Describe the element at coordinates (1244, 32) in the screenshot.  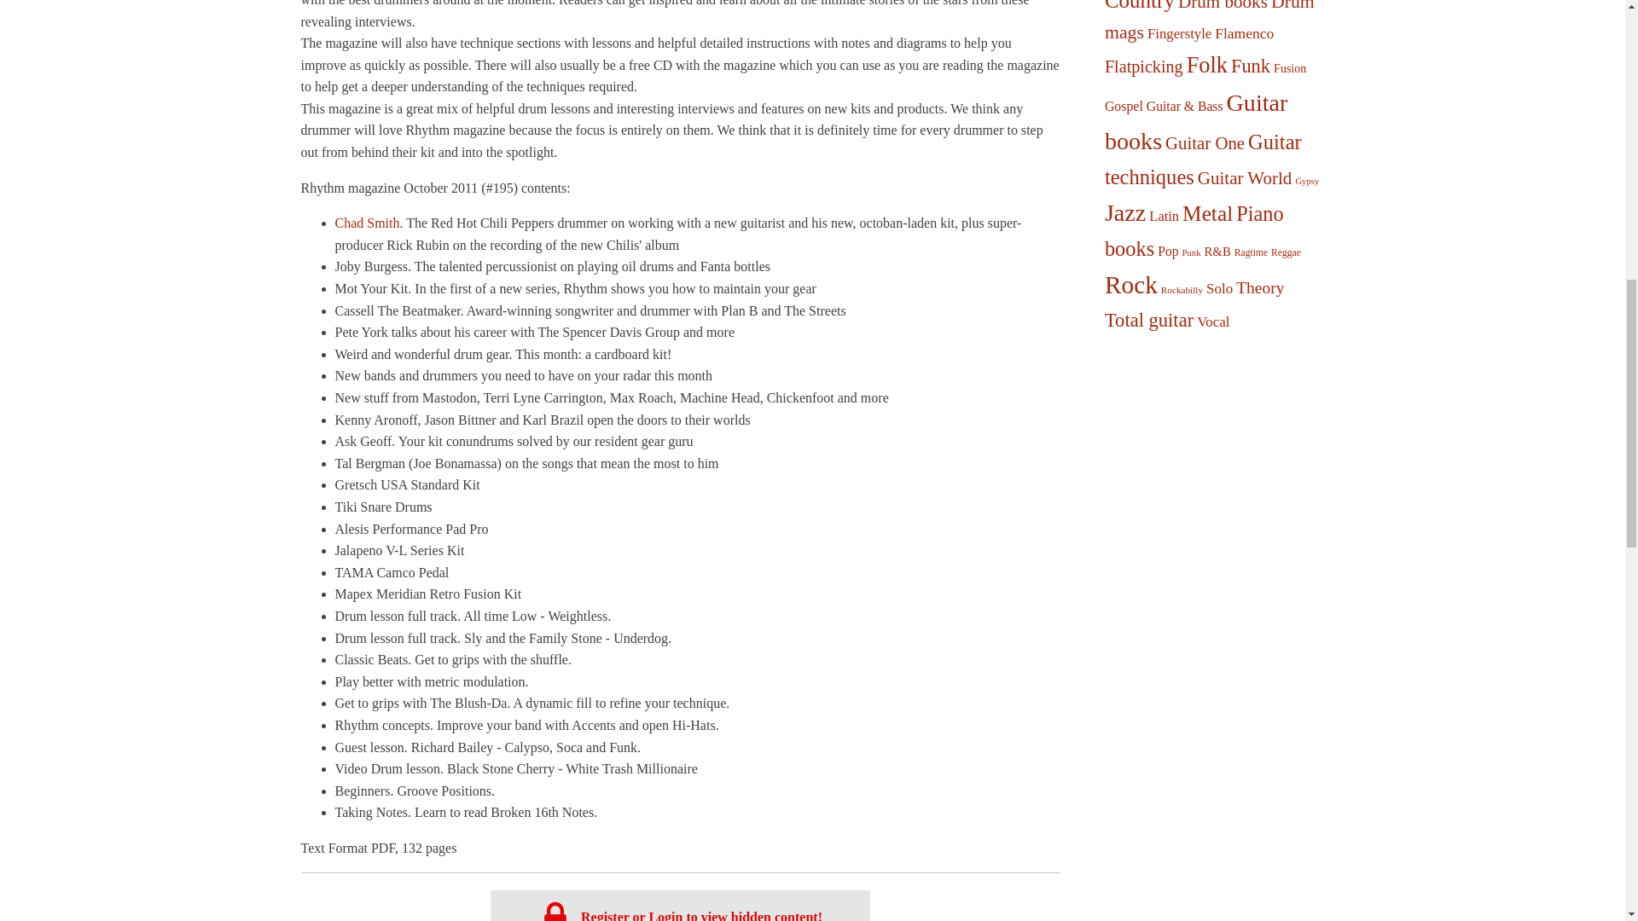
I see `Flamenco` at that location.